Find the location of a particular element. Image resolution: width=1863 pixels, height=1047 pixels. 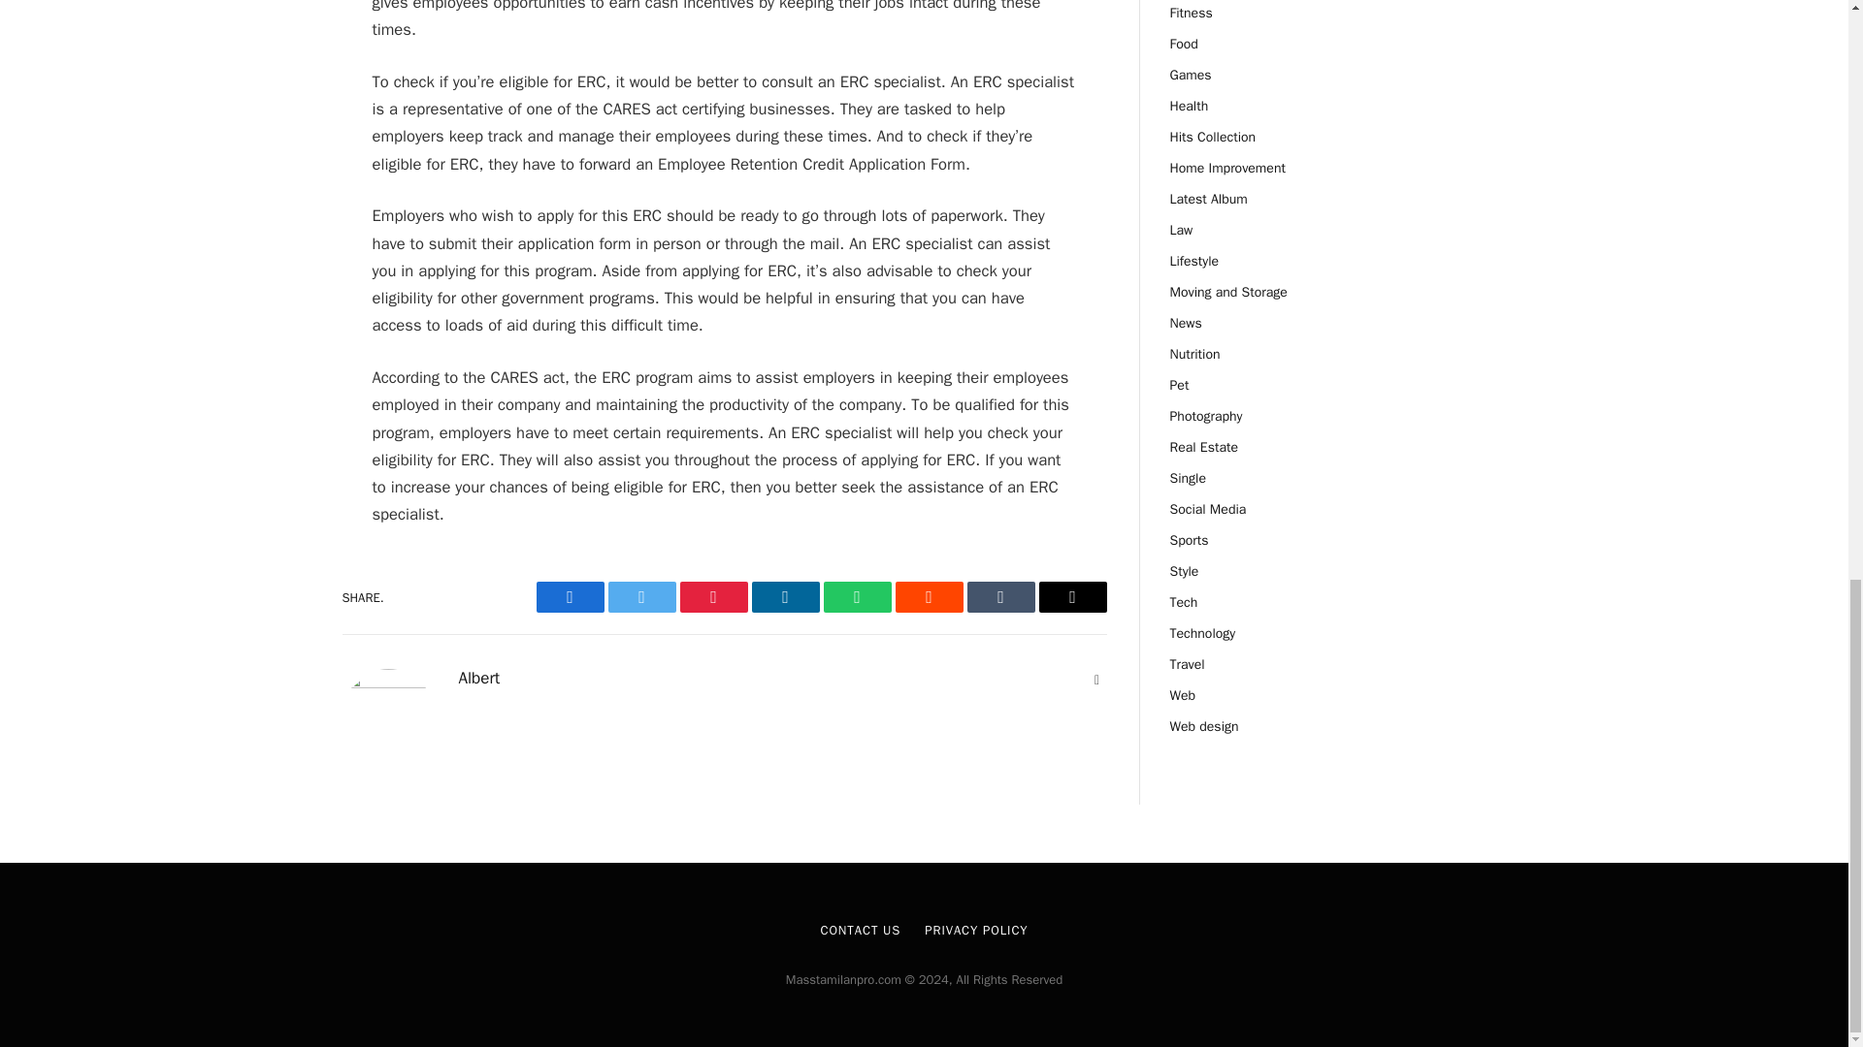

Website is located at coordinates (1096, 681).